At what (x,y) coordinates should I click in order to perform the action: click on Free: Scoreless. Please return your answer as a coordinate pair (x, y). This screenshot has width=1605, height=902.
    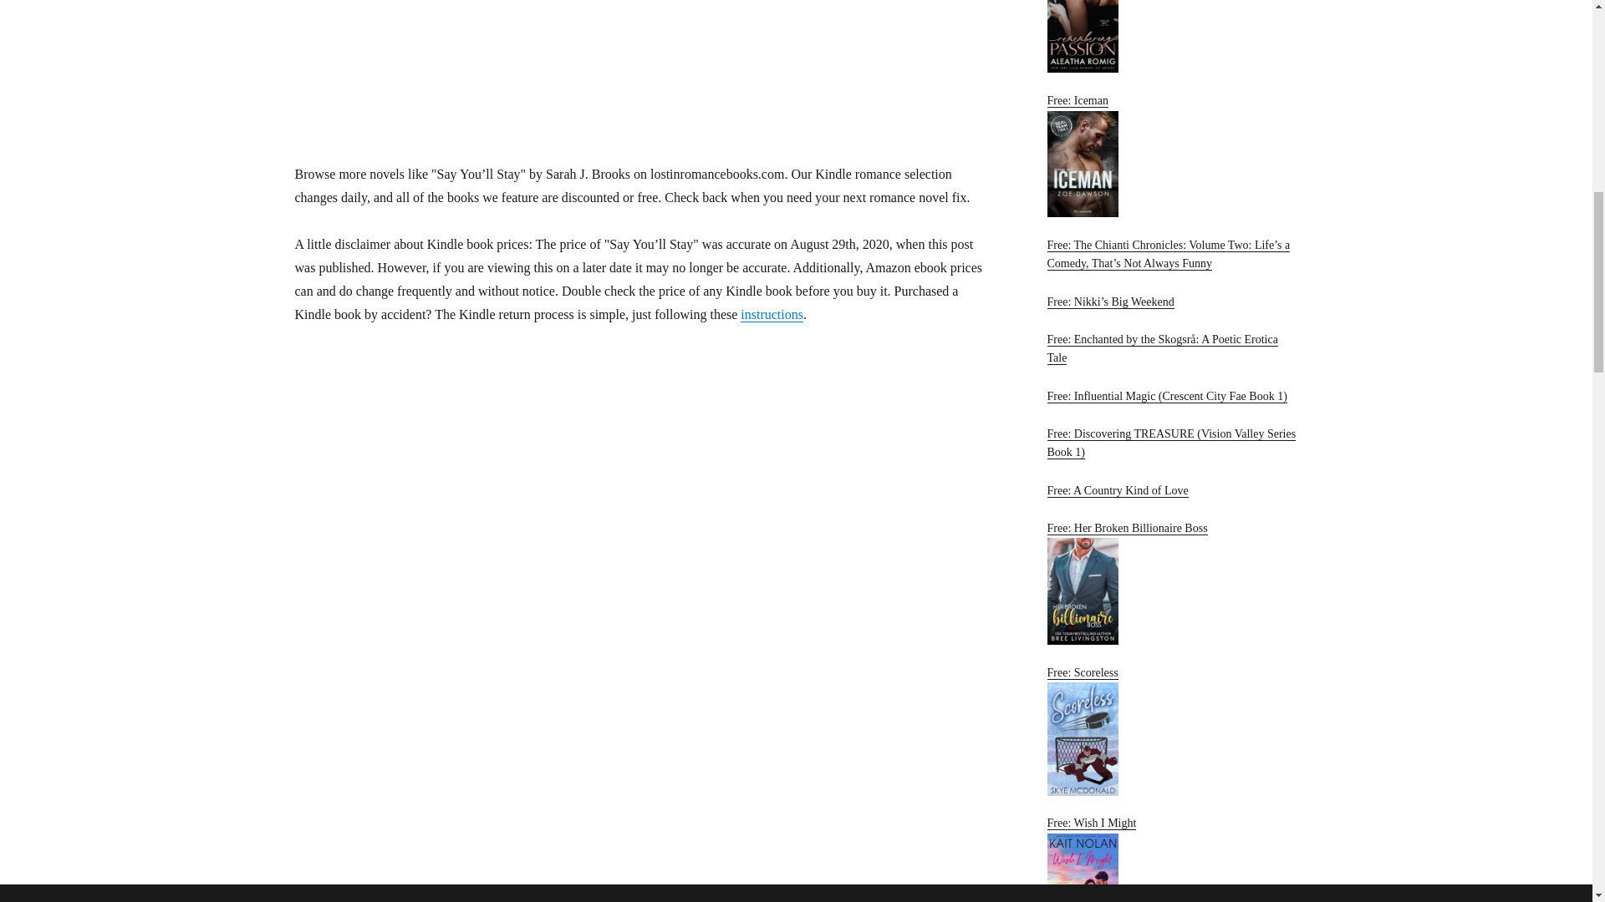
    Looking at the image, I should click on (1171, 731).